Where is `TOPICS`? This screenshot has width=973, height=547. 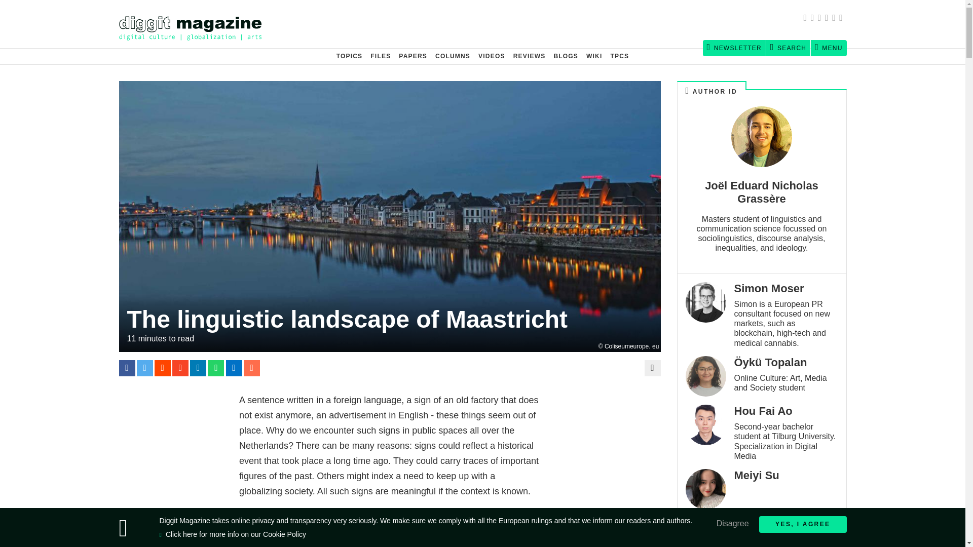
TOPICS is located at coordinates (350, 56).